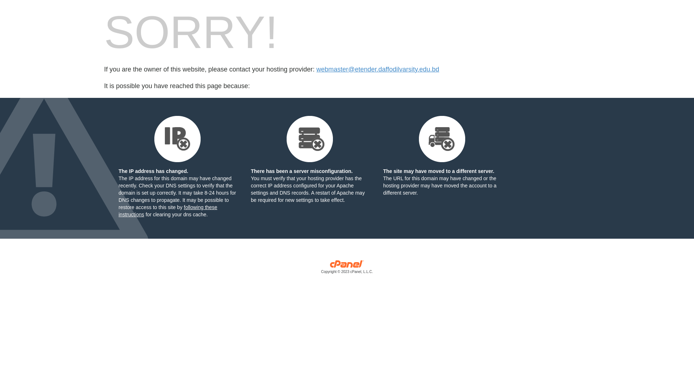  What do you see at coordinates (378, 69) in the screenshot?
I see `webmaster@etender.daffodilvarsity.edu.bd` at bounding box center [378, 69].